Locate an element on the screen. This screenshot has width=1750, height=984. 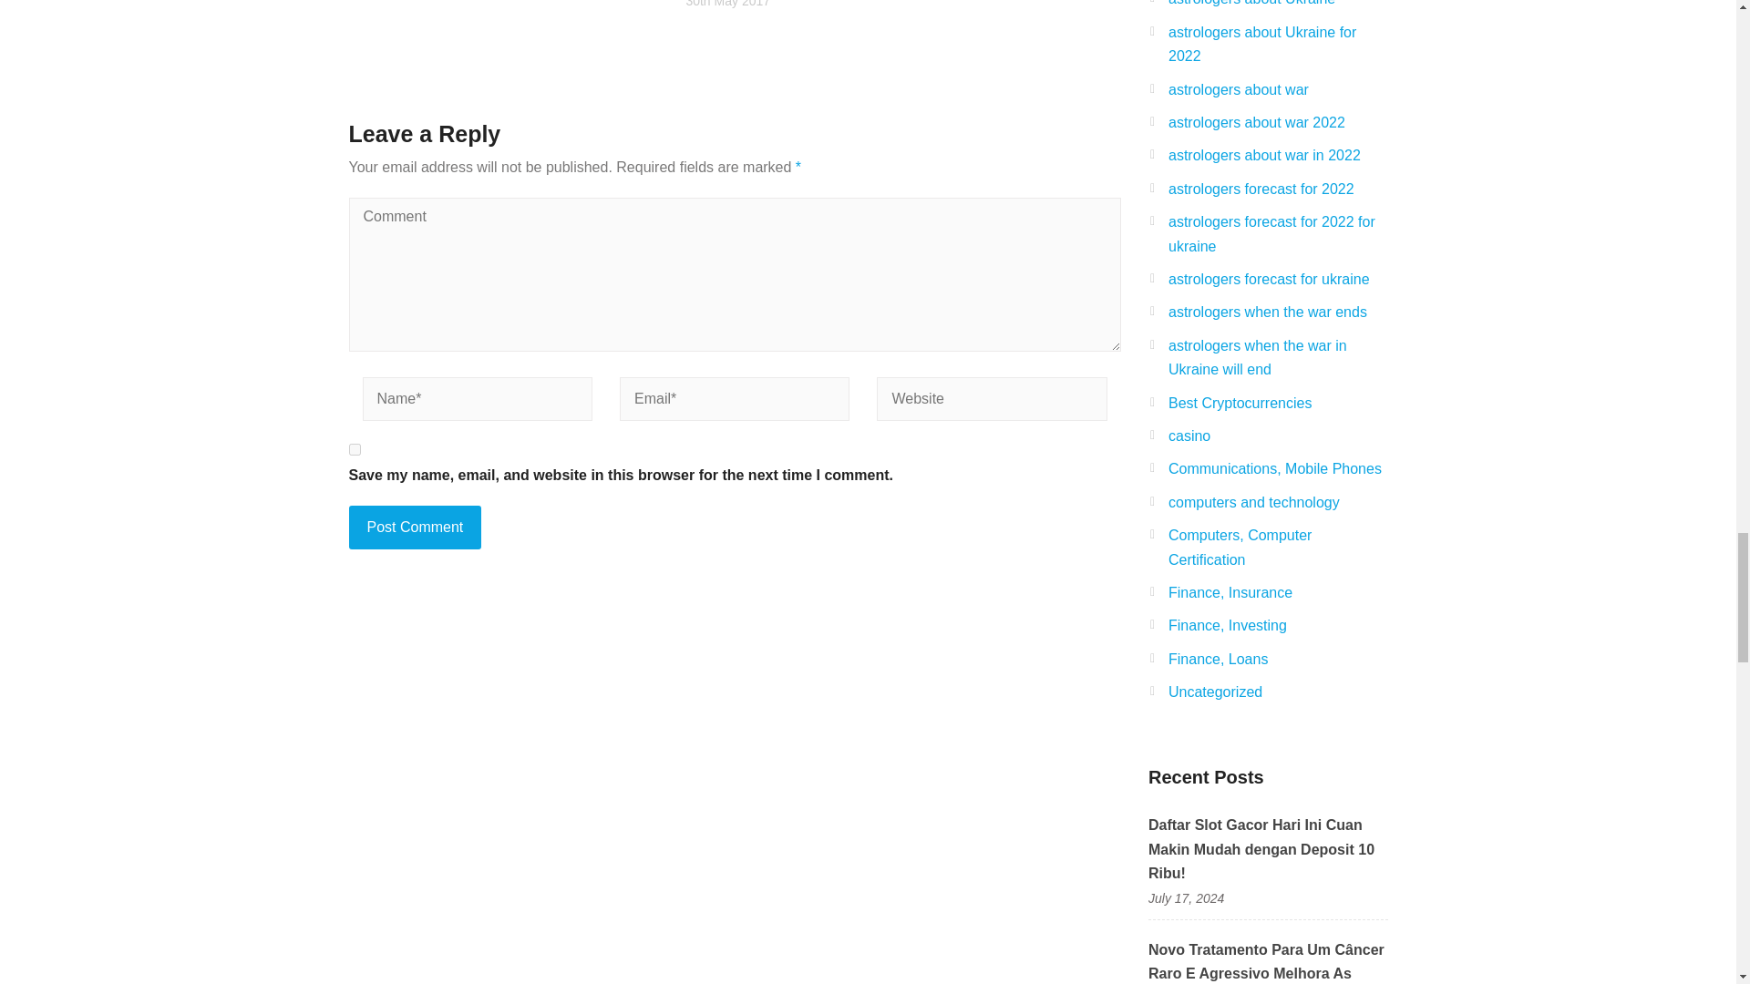
Post Comment is located at coordinates (415, 527).